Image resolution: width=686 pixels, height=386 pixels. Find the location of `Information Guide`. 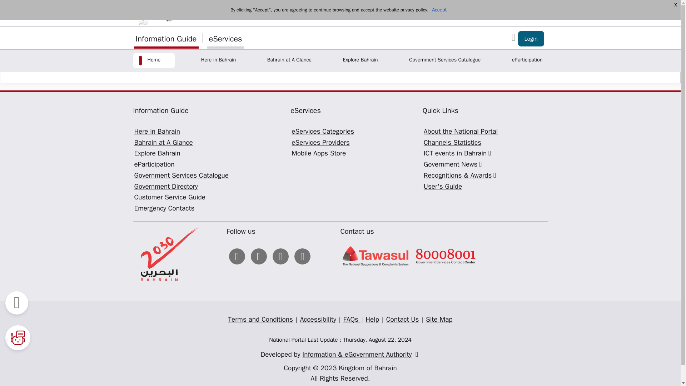

Information Guide is located at coordinates (166, 38).